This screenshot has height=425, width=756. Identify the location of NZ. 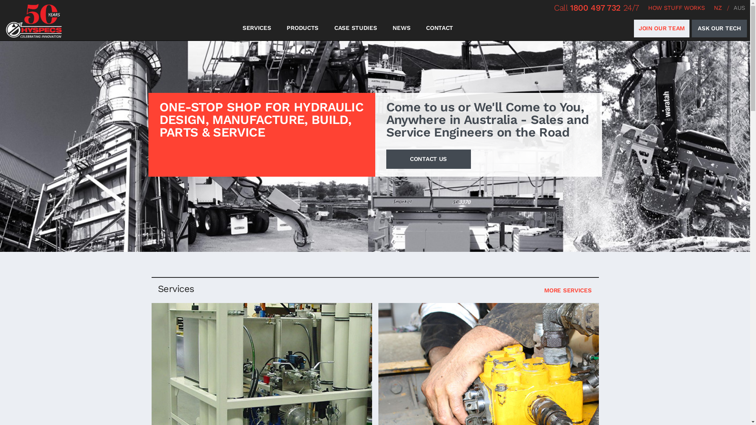
(717, 8).